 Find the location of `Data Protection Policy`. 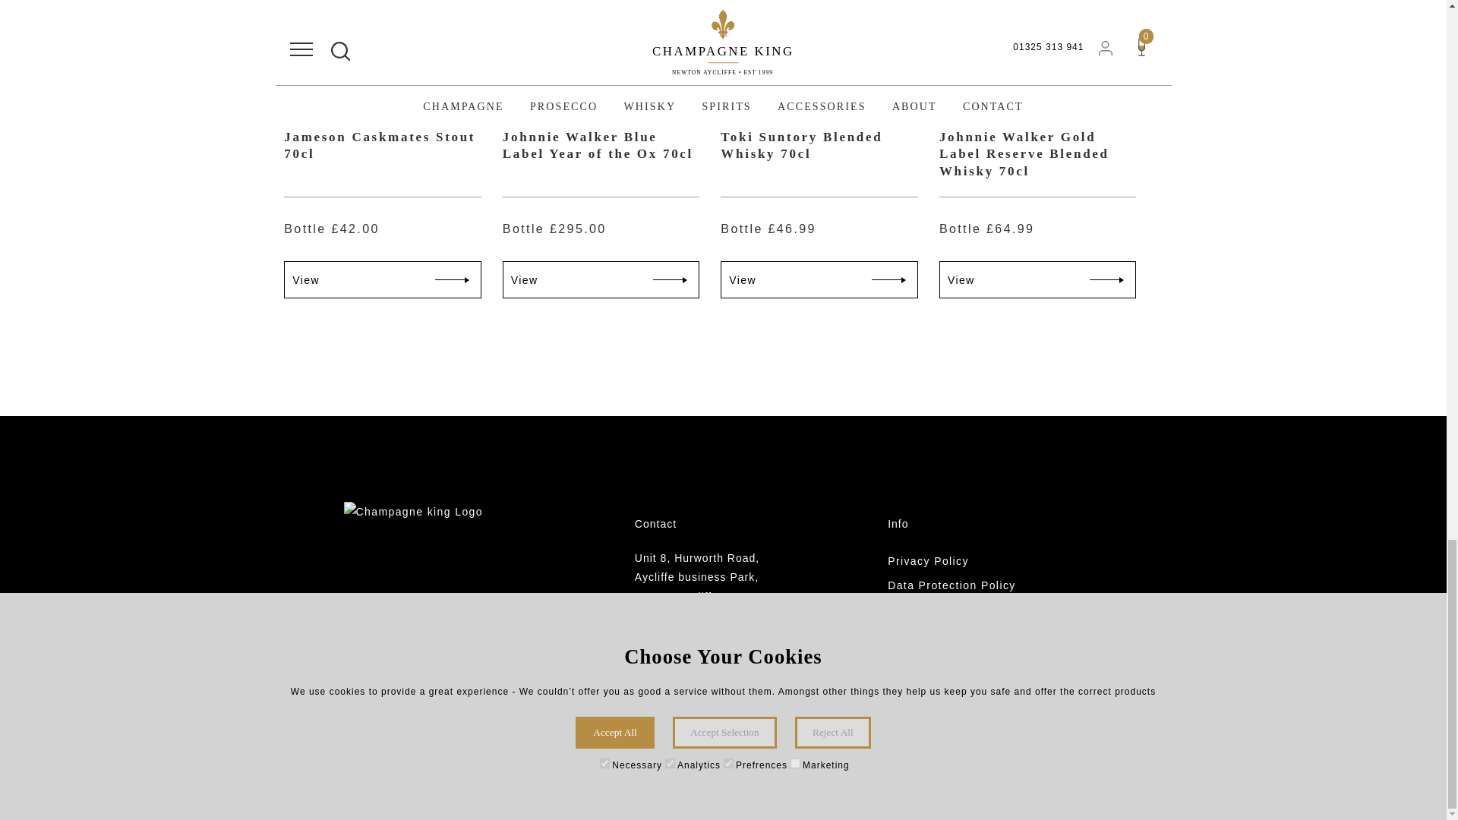

Data Protection Policy is located at coordinates (976, 586).